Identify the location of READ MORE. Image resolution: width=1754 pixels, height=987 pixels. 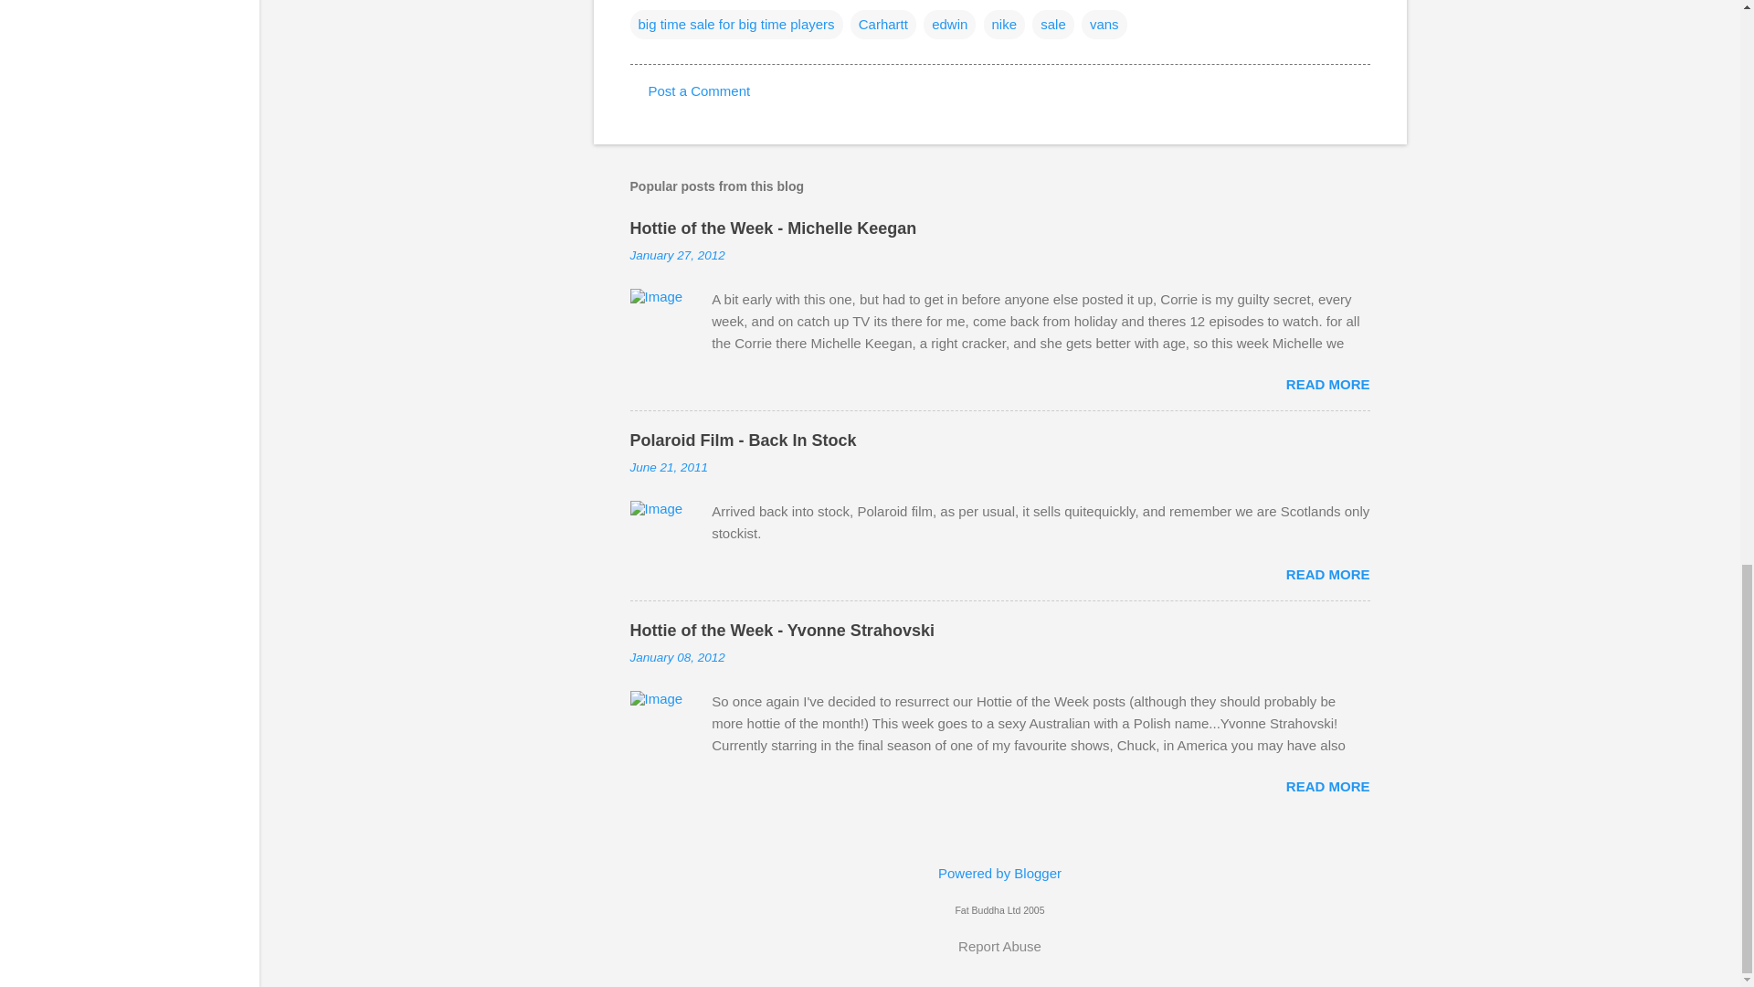
(1327, 786).